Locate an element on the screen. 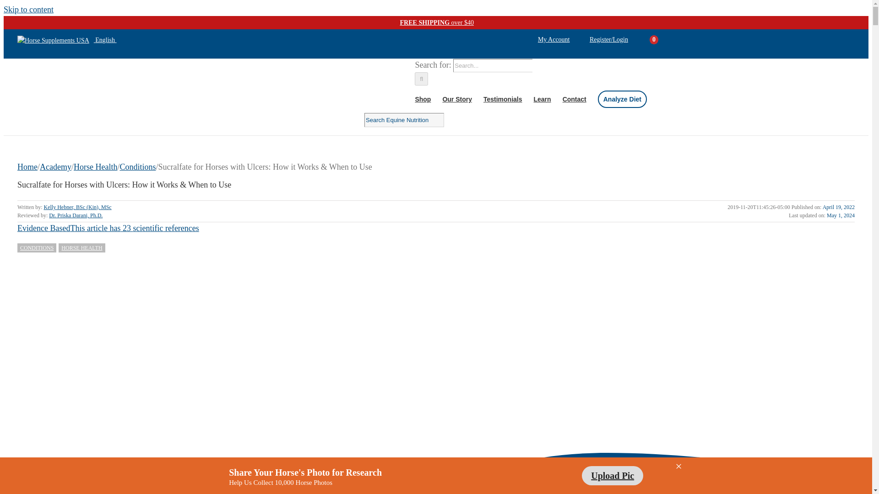 The height and width of the screenshot is (494, 879). English is located at coordinates (67, 40).